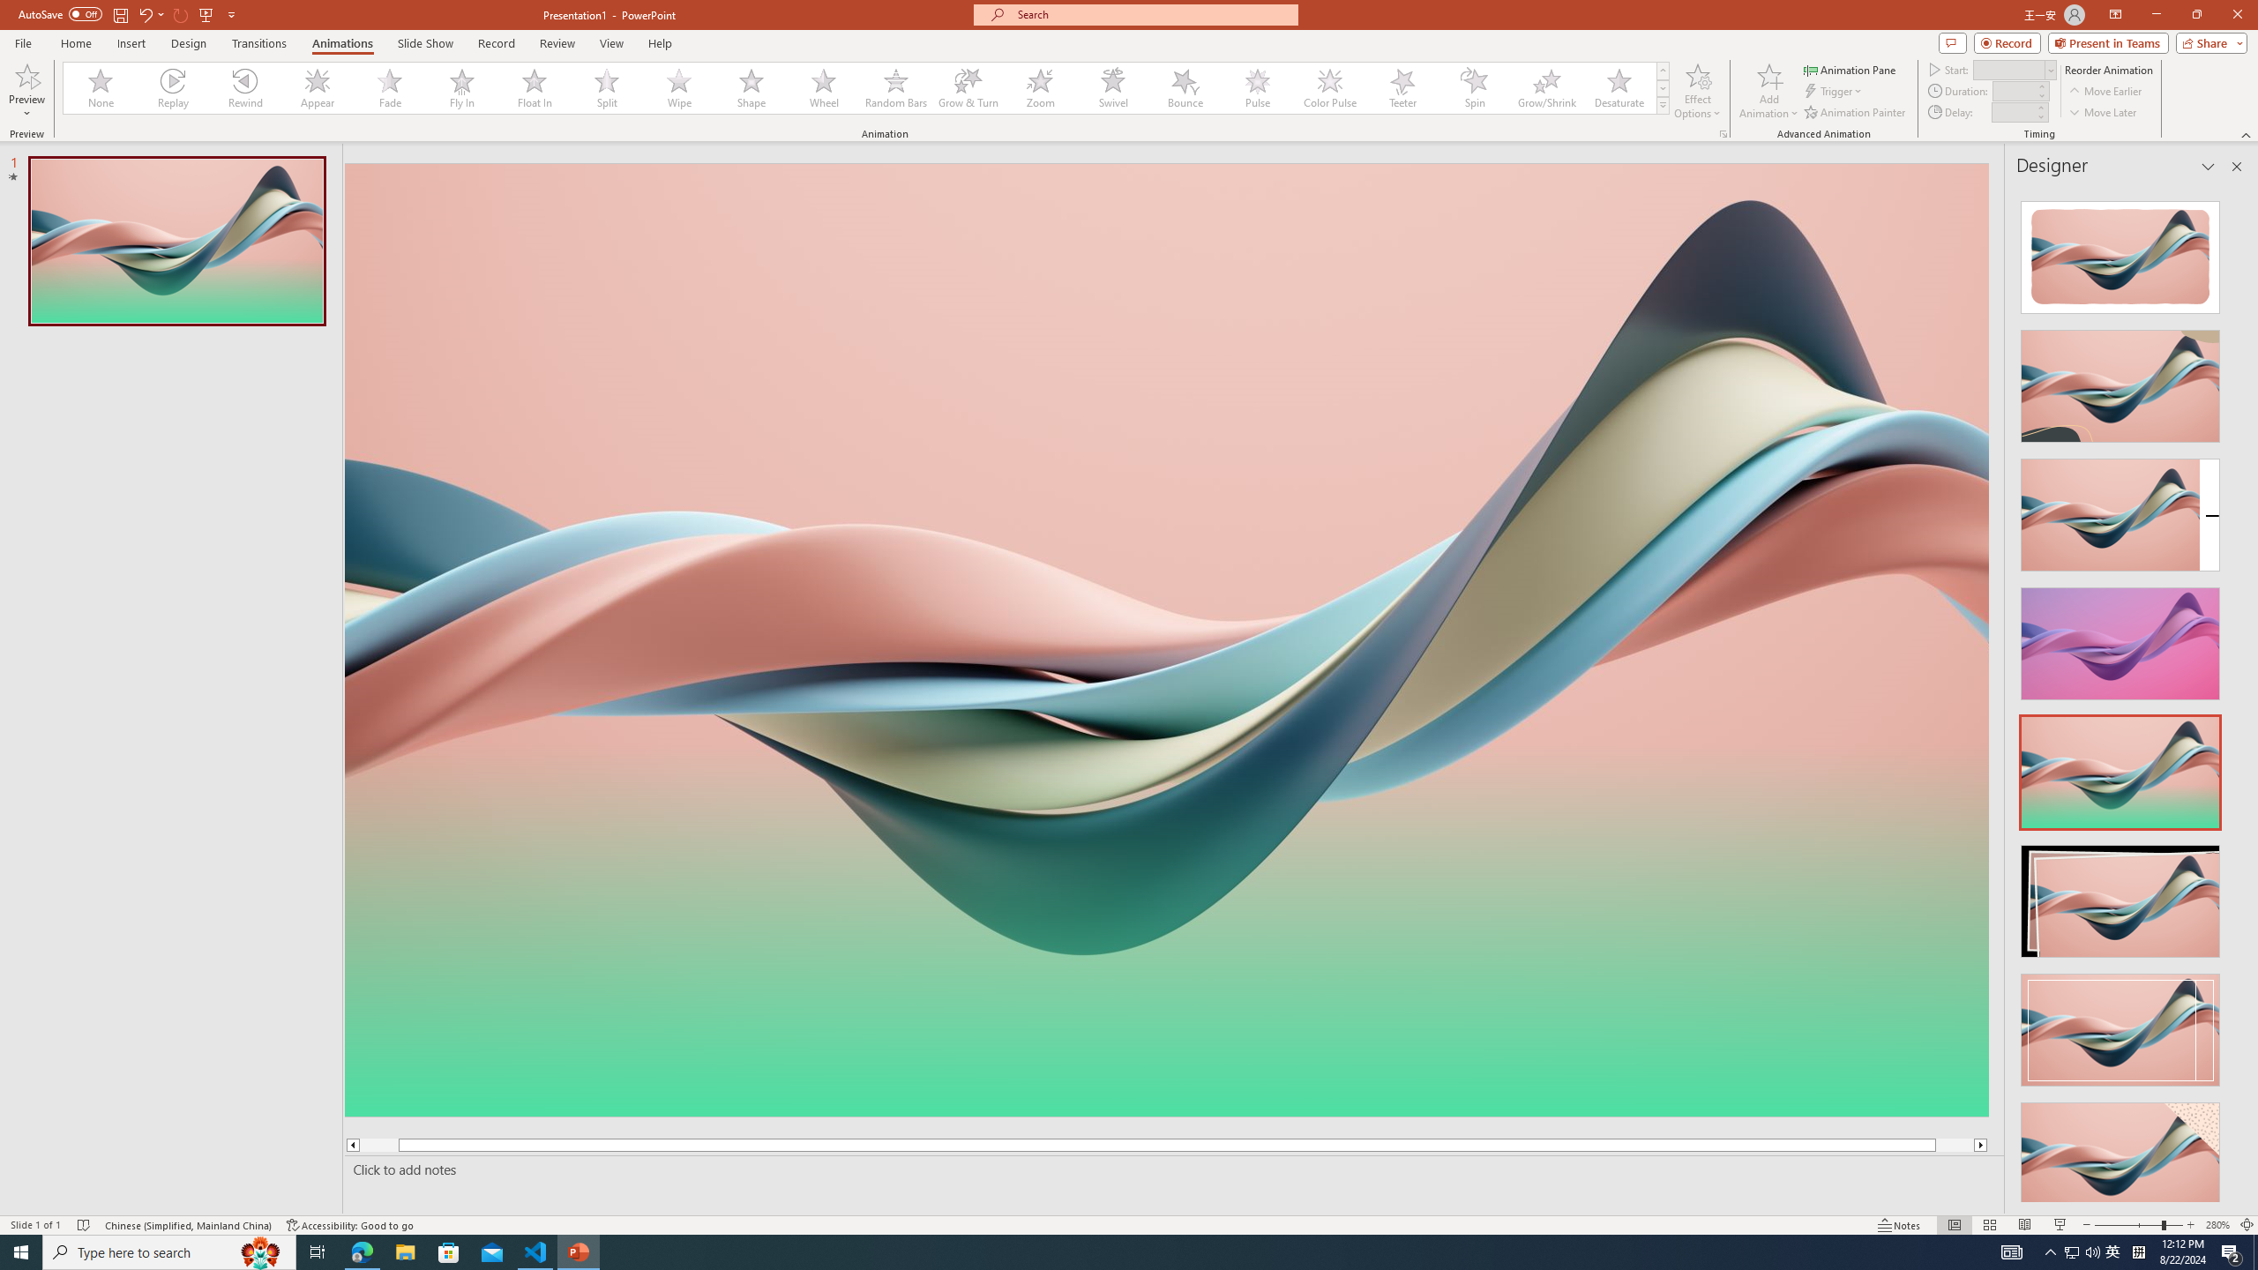 This screenshot has height=1270, width=2258. What do you see at coordinates (2103, 113) in the screenshot?
I see `Move Later` at bounding box center [2103, 113].